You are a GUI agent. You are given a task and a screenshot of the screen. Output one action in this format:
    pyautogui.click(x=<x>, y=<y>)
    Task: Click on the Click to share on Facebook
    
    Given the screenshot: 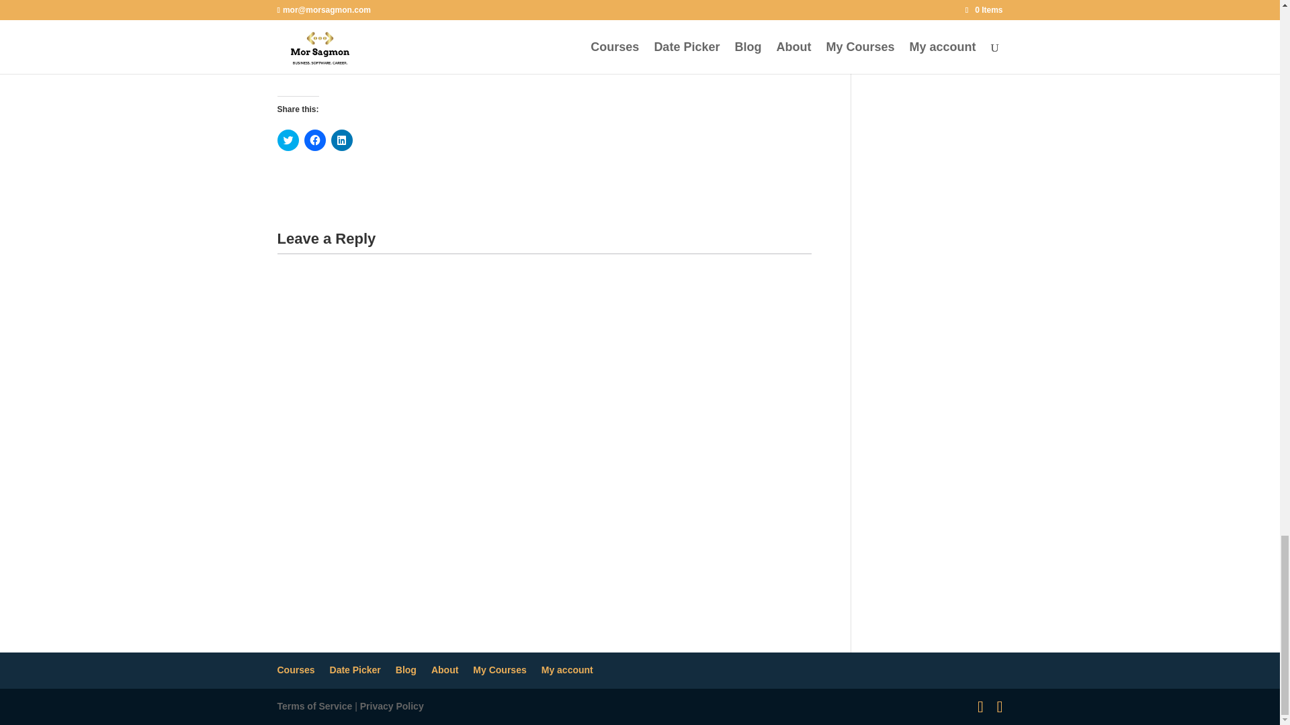 What is the action you would take?
    pyautogui.click(x=314, y=140)
    